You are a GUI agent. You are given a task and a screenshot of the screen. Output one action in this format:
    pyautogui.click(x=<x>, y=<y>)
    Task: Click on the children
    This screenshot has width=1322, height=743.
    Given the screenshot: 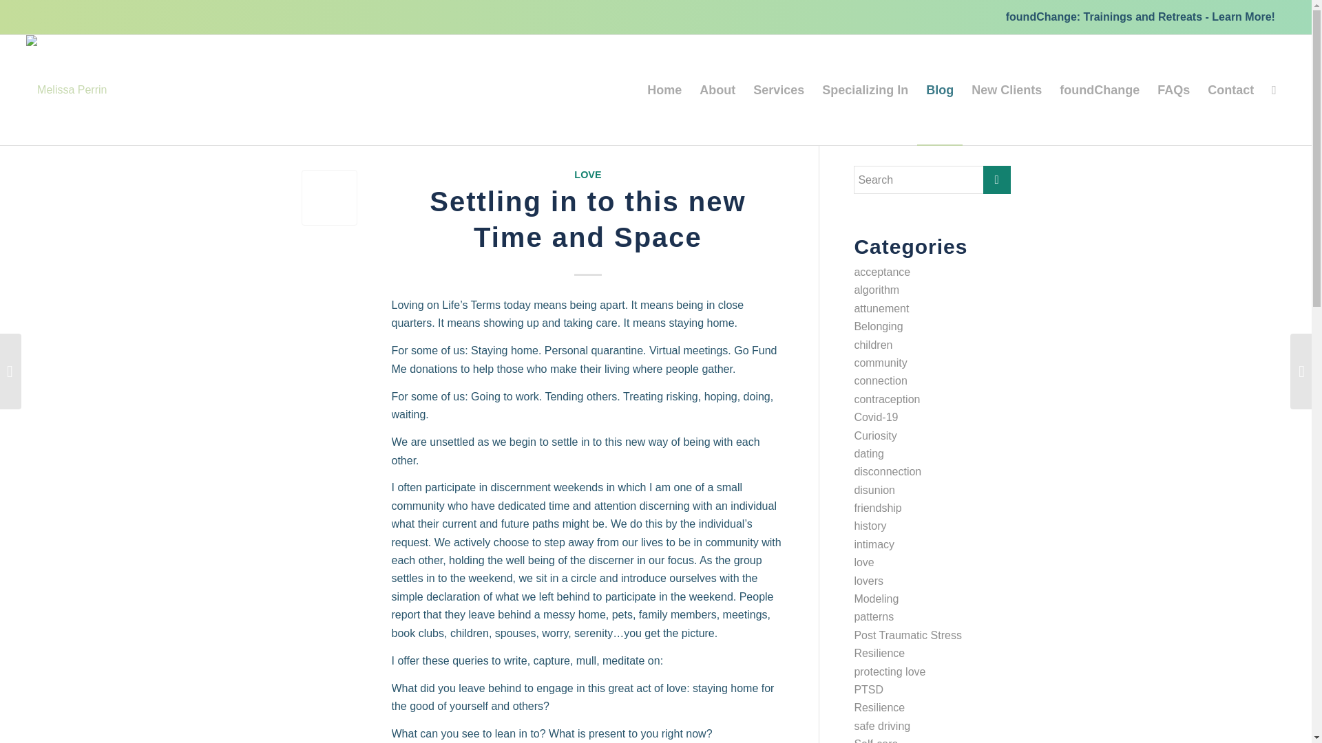 What is the action you would take?
    pyautogui.click(x=873, y=344)
    